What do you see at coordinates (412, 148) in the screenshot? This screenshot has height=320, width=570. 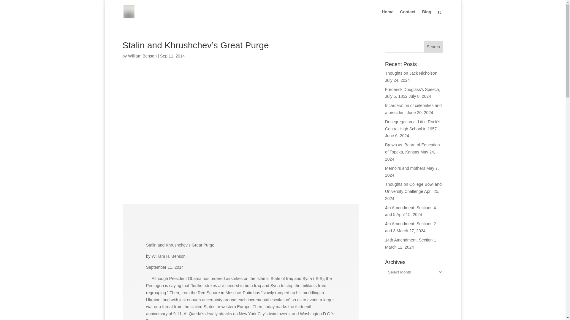 I see `Brown vs. Board of Education of Topeka, Kansas` at bounding box center [412, 148].